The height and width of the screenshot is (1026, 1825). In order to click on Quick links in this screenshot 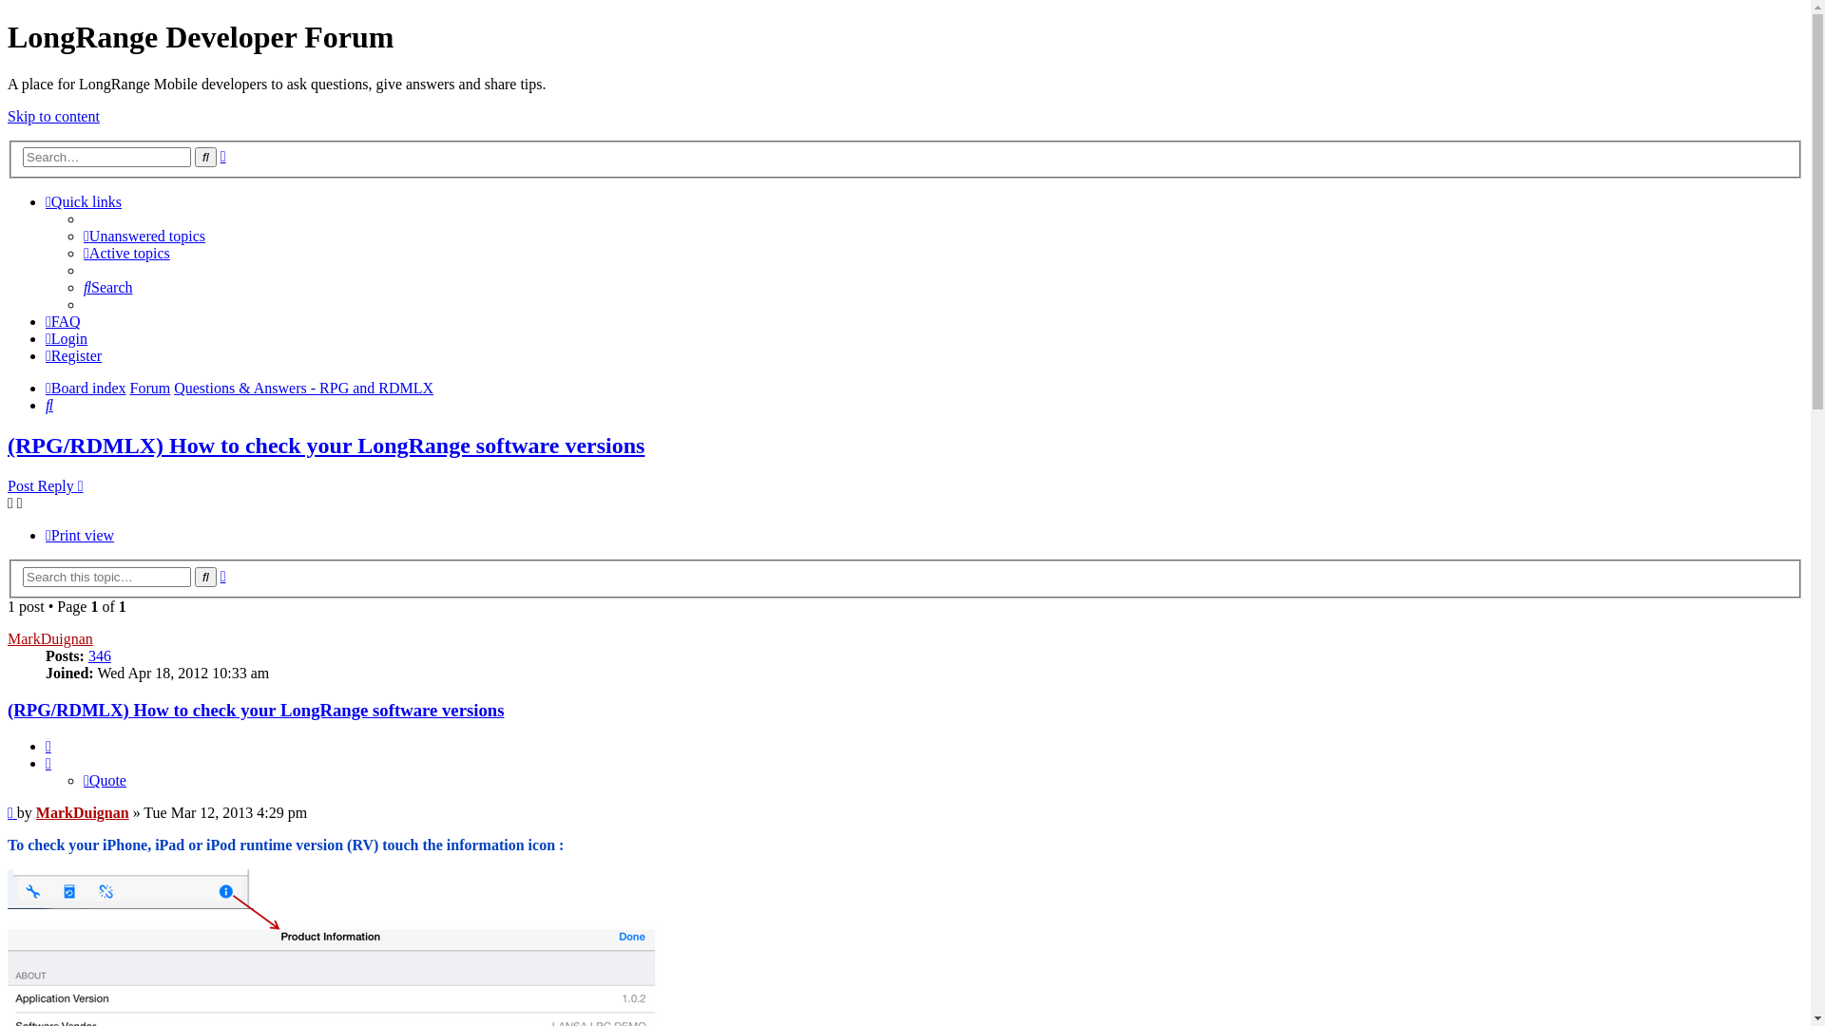, I will do `click(84, 201)`.